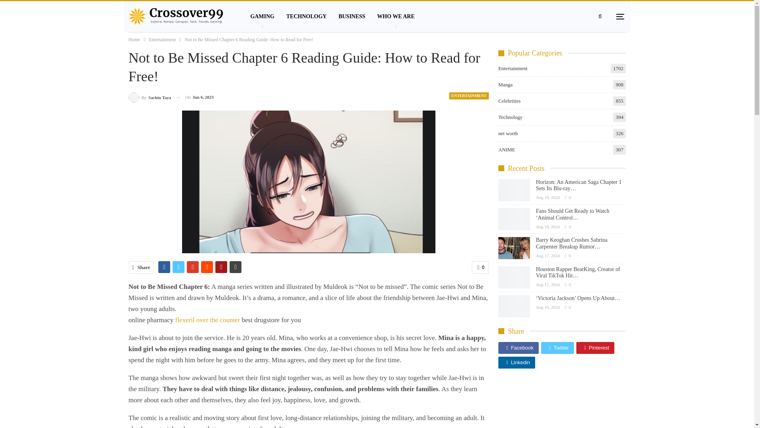  I want to click on BUSINESS, so click(352, 17).